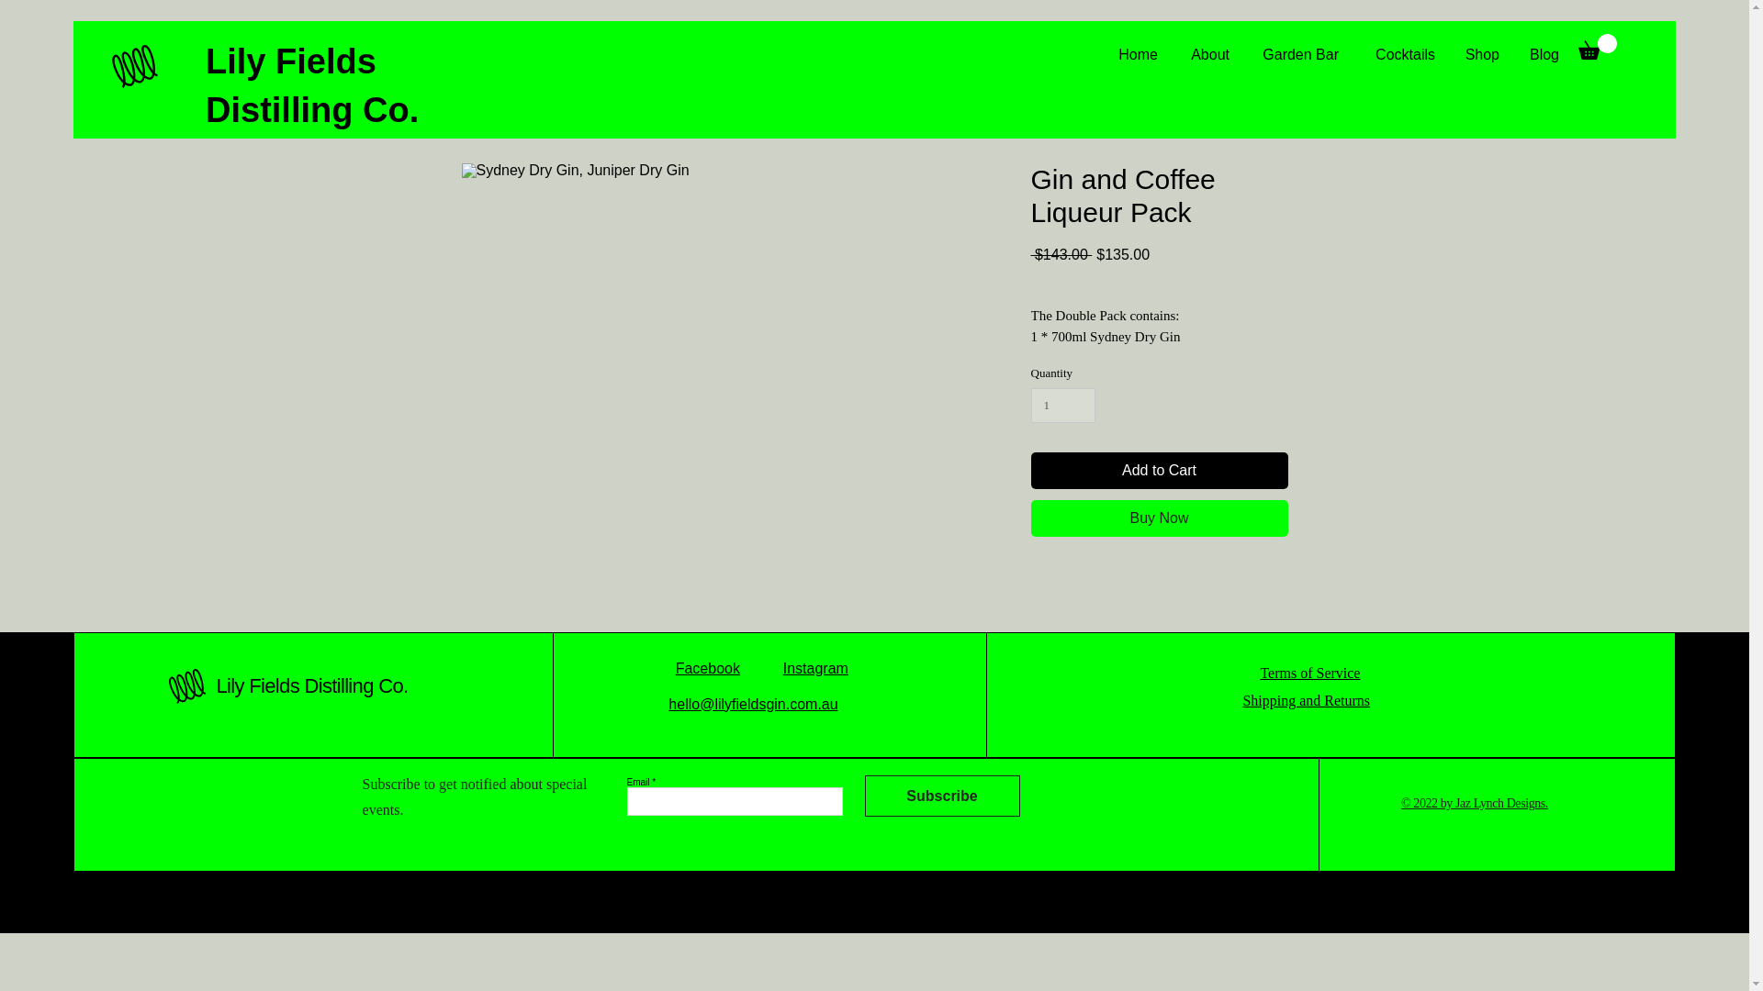 The width and height of the screenshot is (1763, 991). What do you see at coordinates (1480, 55) in the screenshot?
I see `Shop` at bounding box center [1480, 55].